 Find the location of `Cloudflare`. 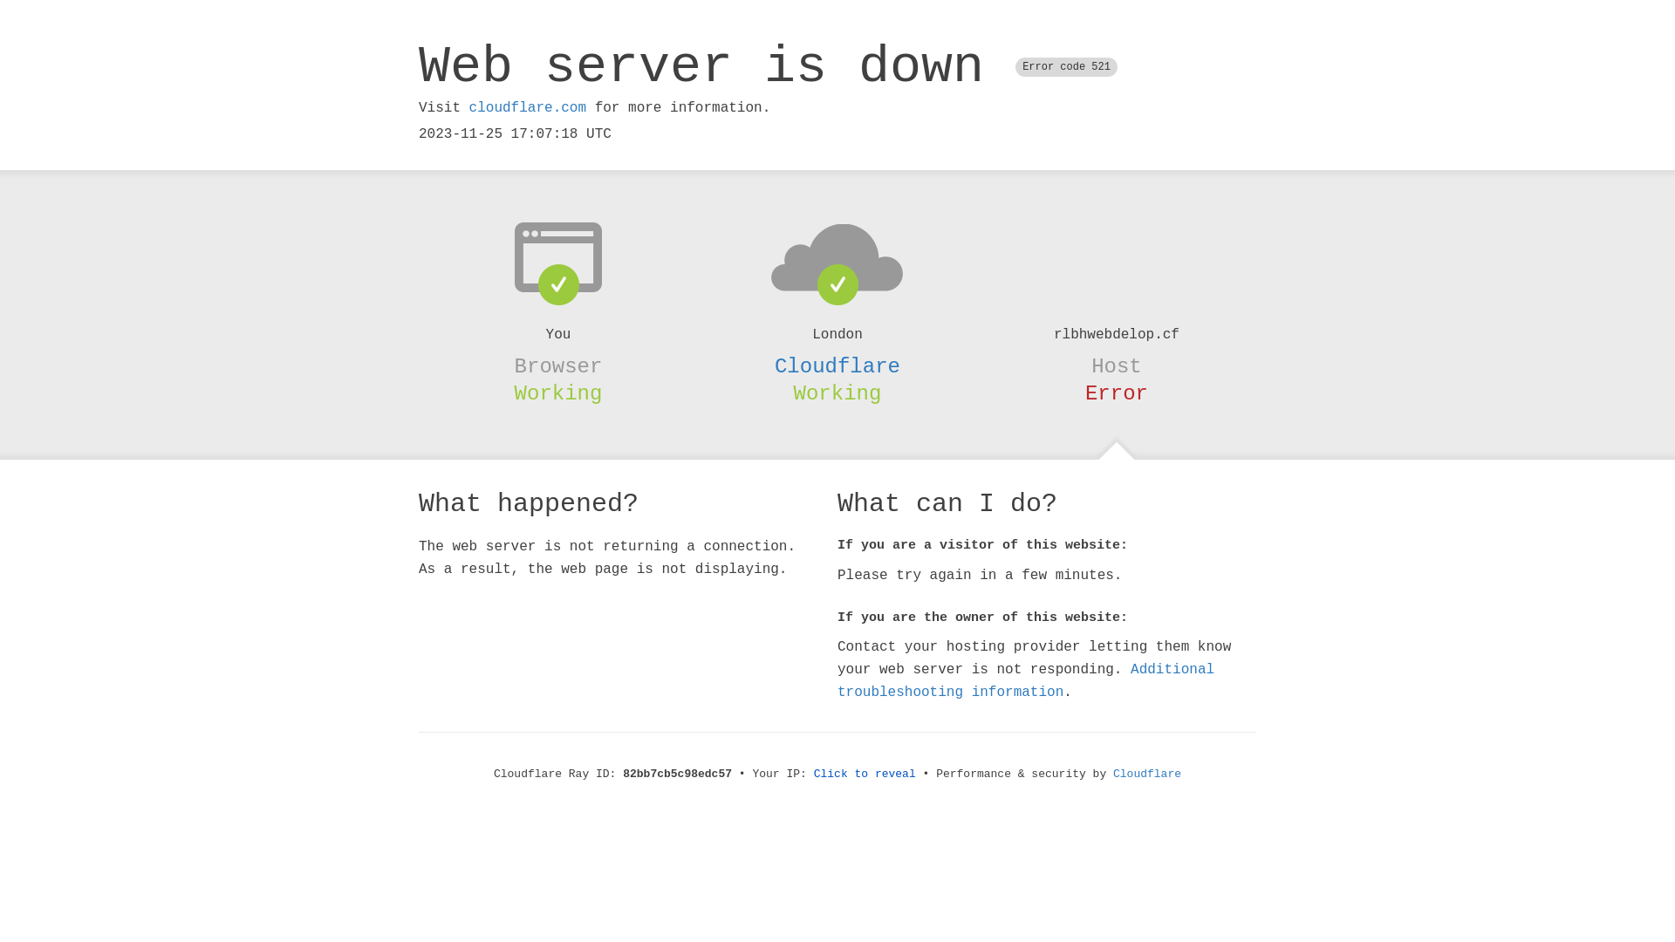

Cloudflare is located at coordinates (837, 366).